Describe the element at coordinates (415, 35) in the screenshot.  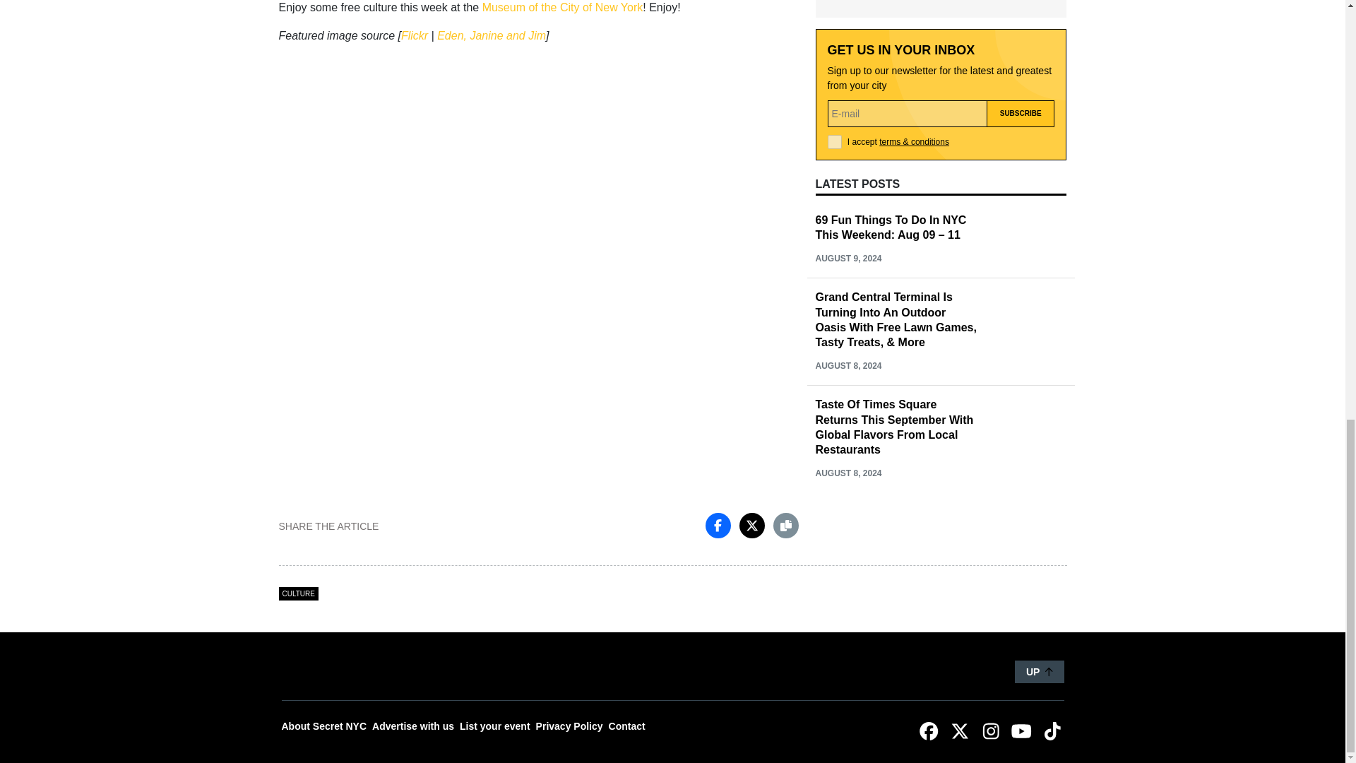
I see `Flickr` at that location.